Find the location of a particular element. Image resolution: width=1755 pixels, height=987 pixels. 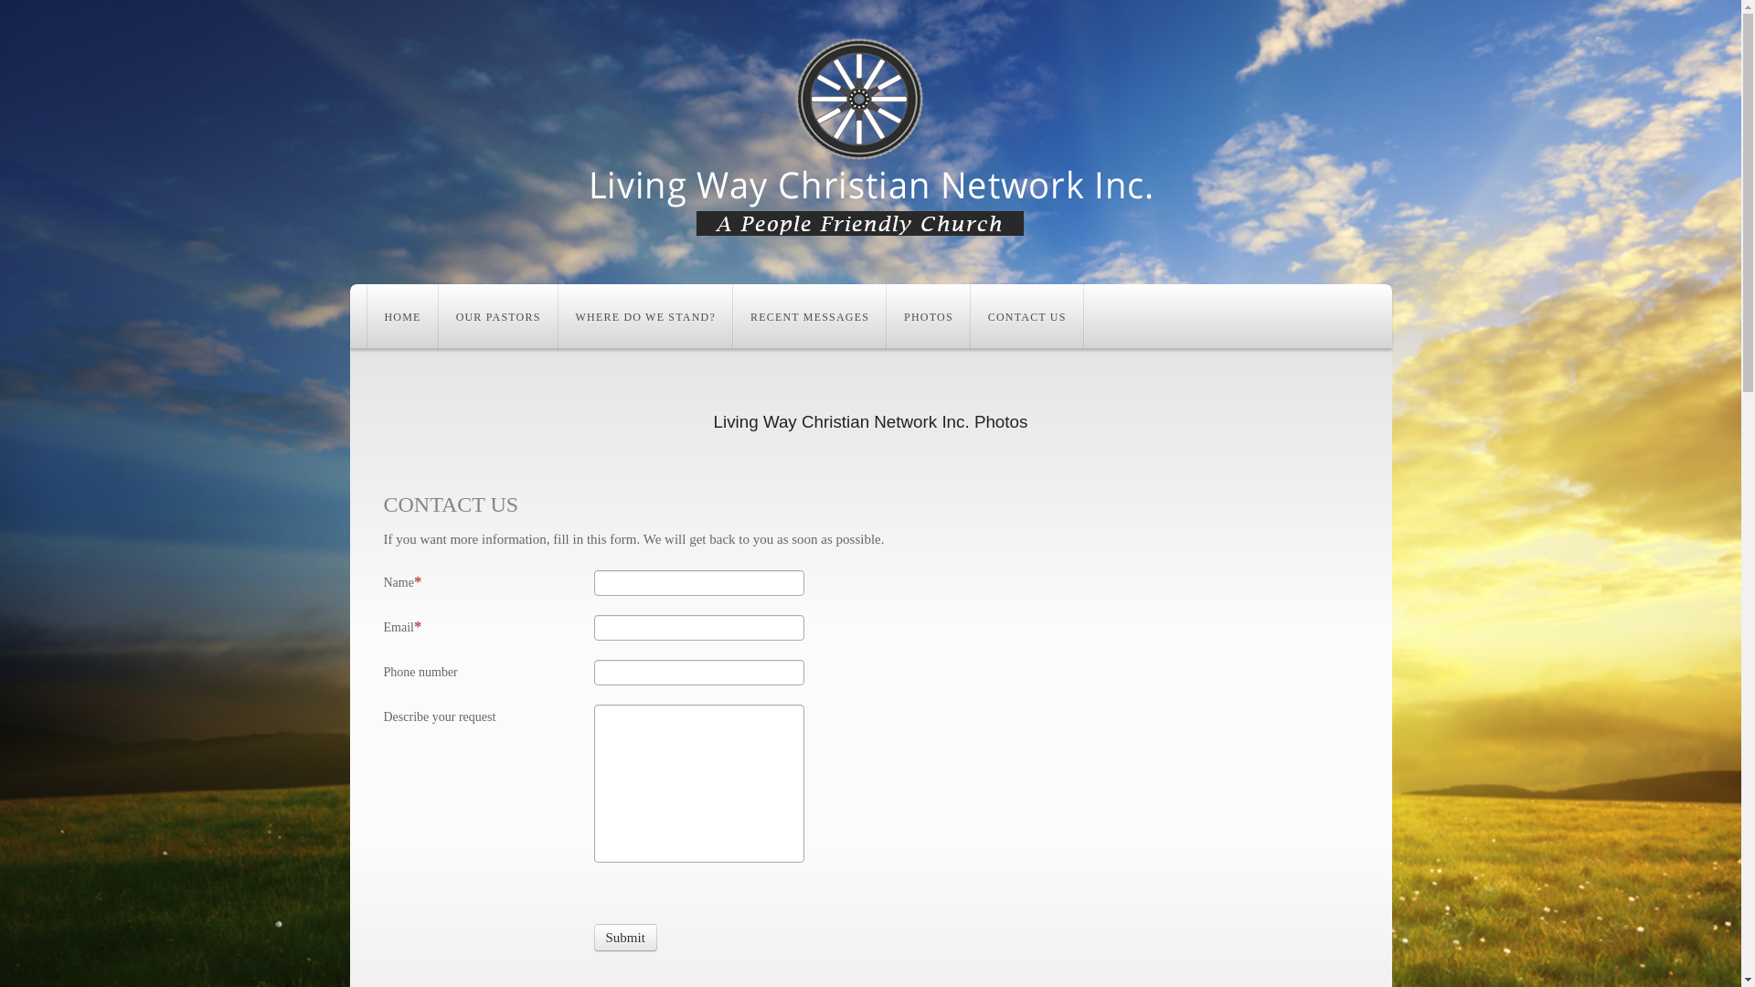

OUR PASTORS is located at coordinates (499, 316).